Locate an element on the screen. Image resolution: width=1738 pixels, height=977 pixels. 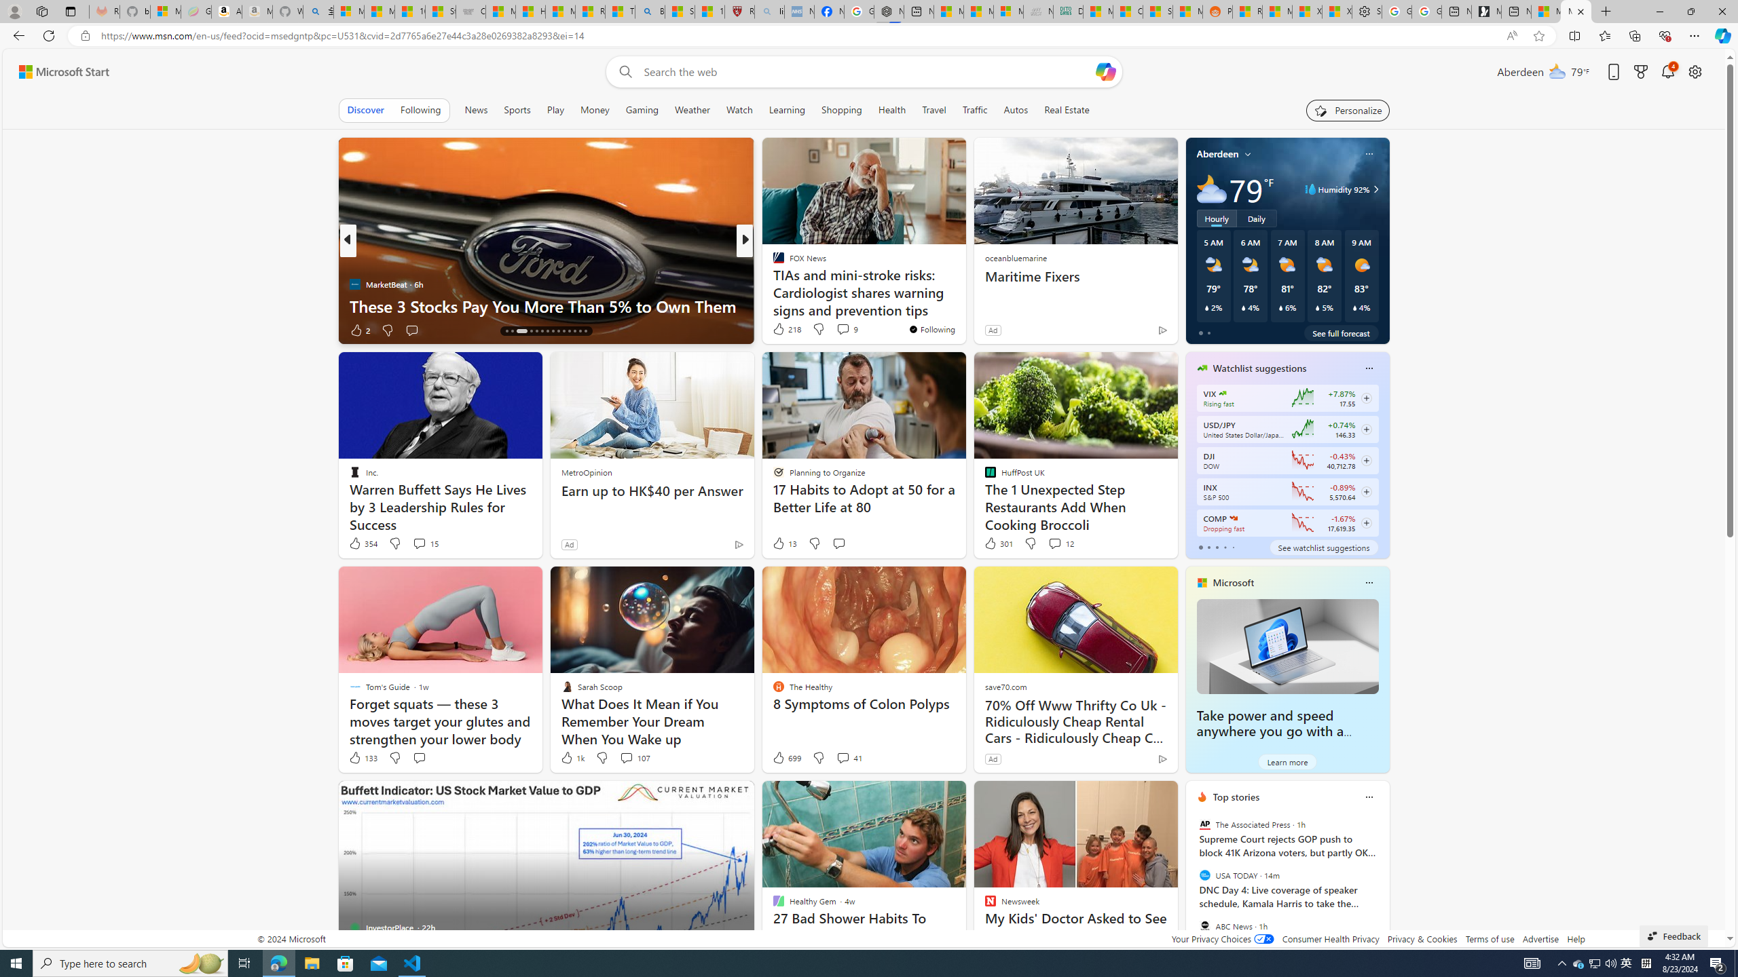
AutomationID: tab-16 is located at coordinates (512, 331).